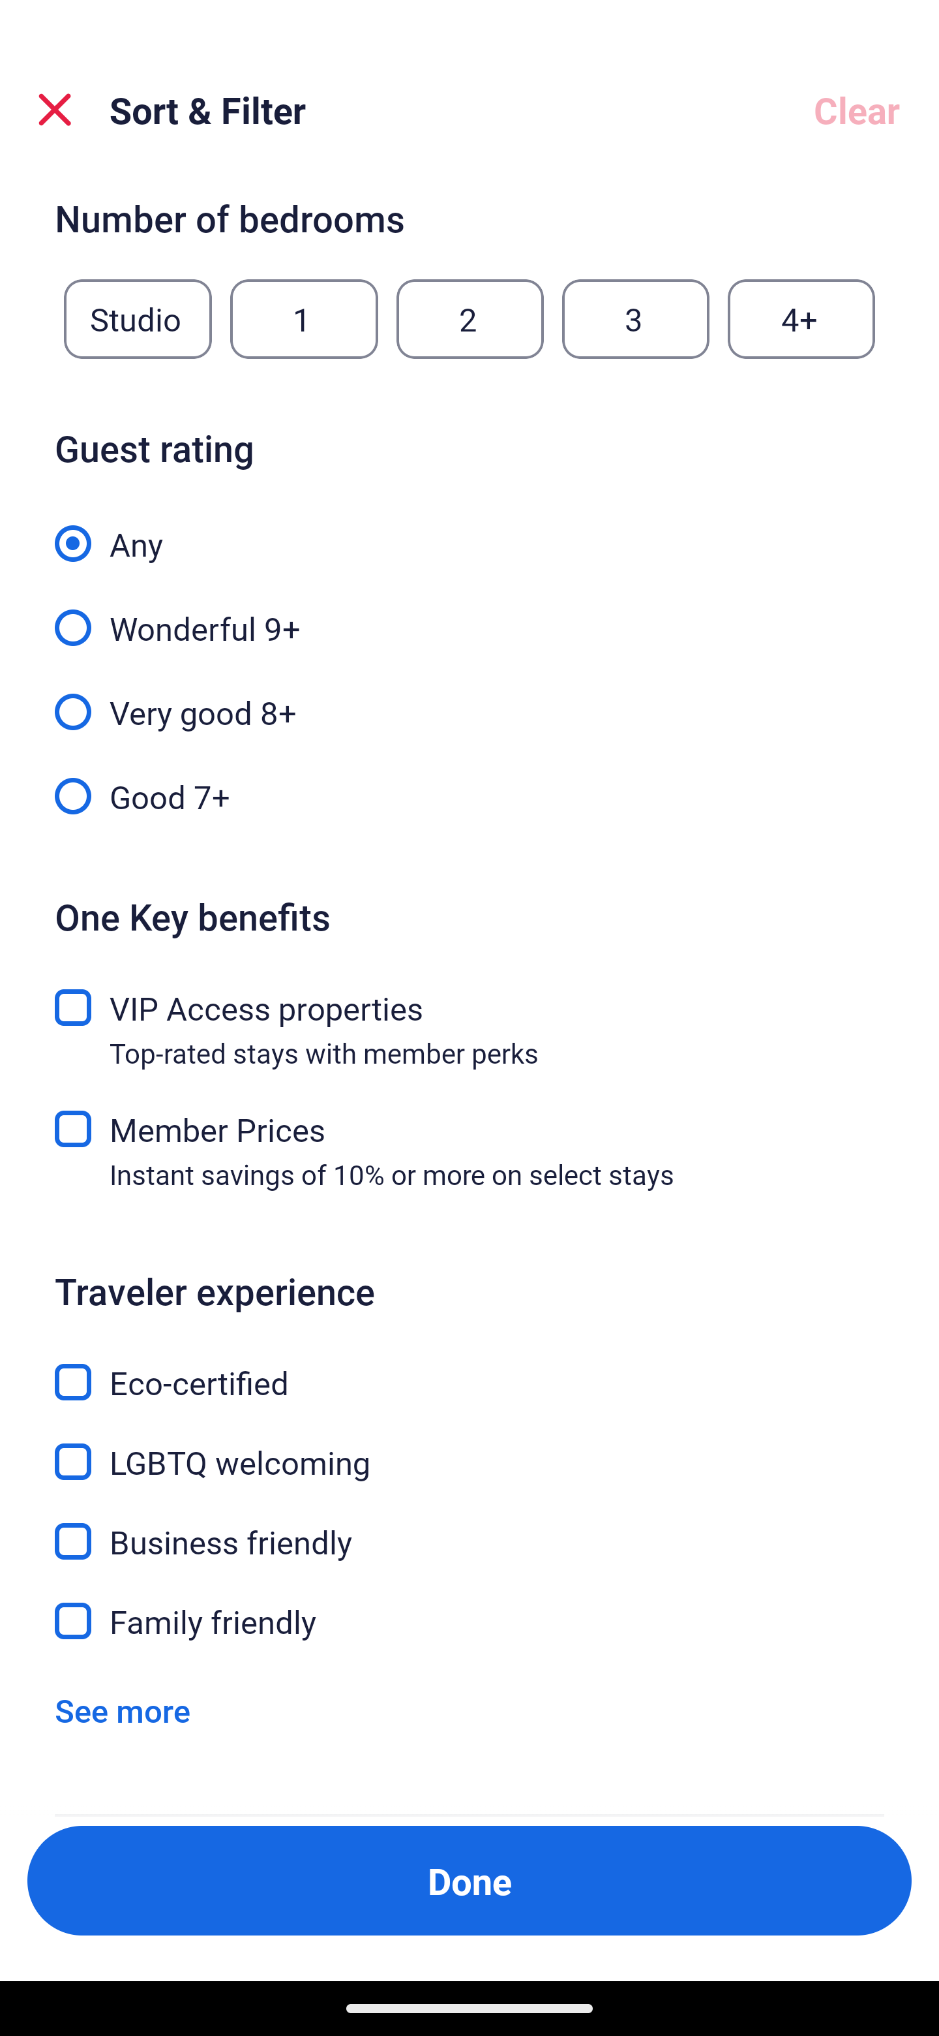 Image resolution: width=939 pixels, height=2036 pixels. What do you see at coordinates (469, 1621) in the screenshot?
I see `Family friendly, Family friendly` at bounding box center [469, 1621].